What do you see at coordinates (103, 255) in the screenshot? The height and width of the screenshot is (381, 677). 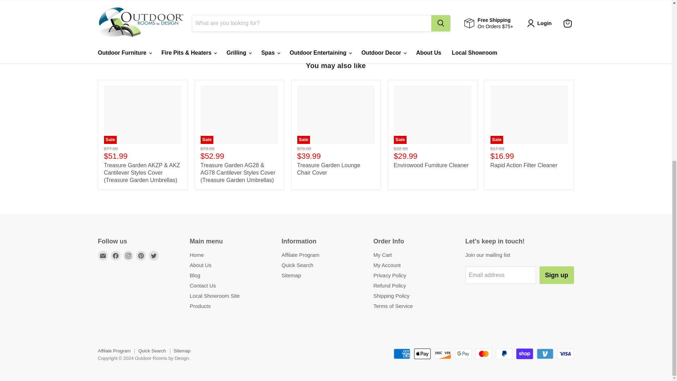 I see `Email` at bounding box center [103, 255].